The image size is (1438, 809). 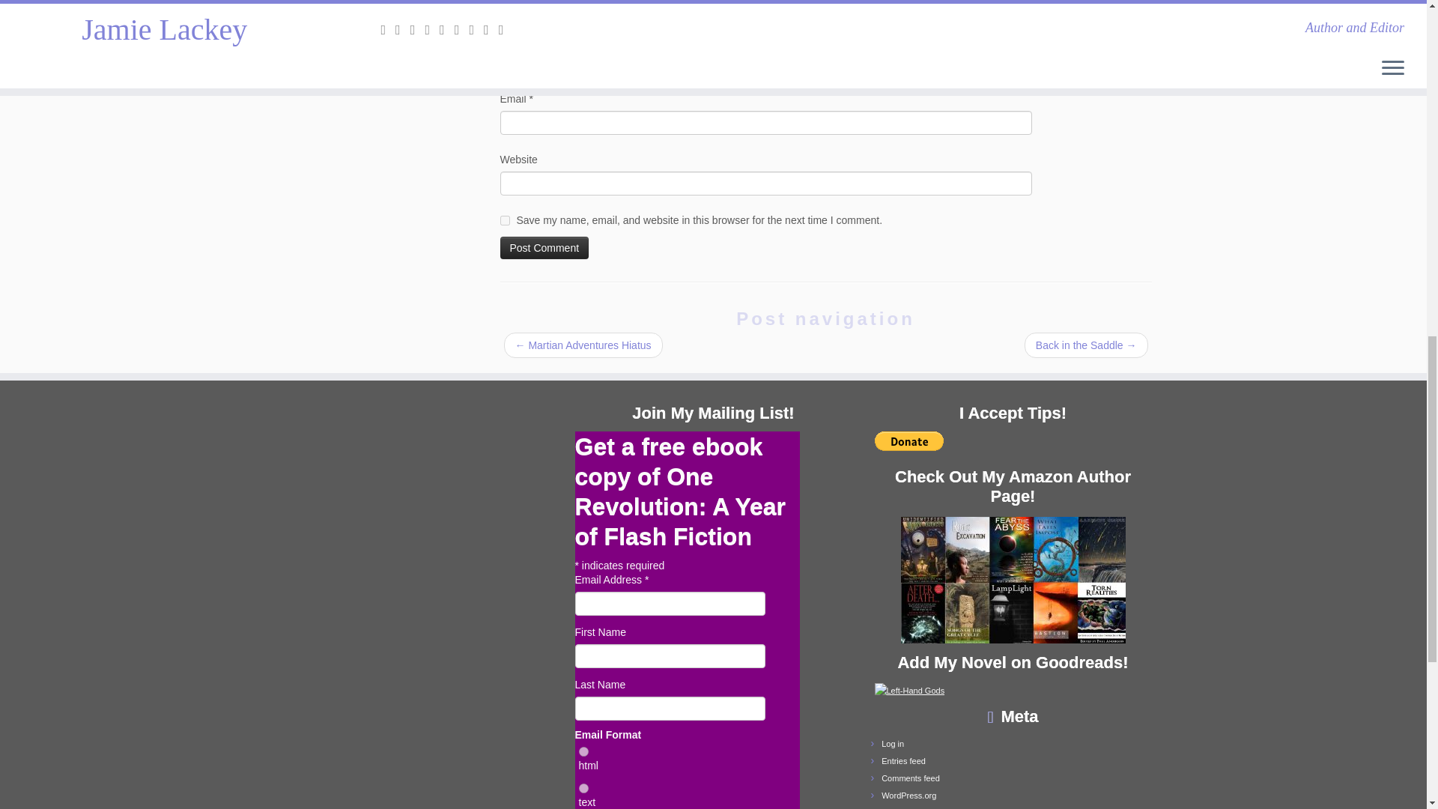 I want to click on Log in, so click(x=893, y=744).